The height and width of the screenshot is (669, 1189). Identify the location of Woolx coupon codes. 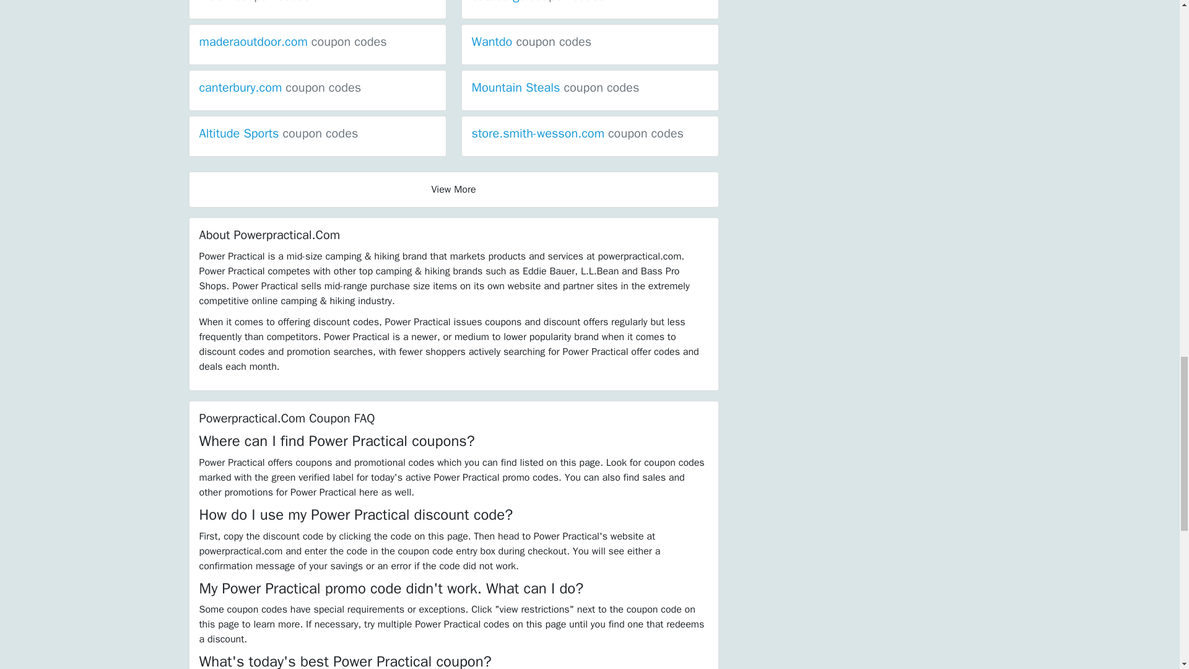
(255, 2).